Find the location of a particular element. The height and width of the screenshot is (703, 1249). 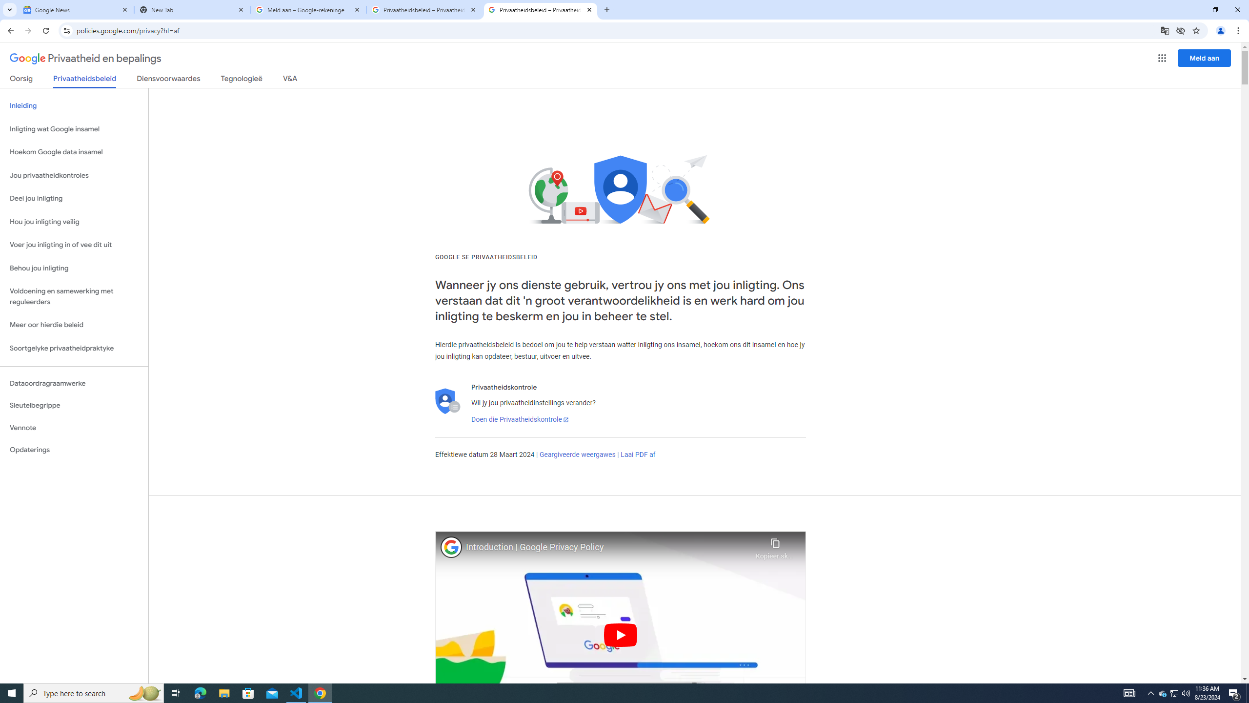

Dataoordragraamwerke is located at coordinates (74, 383).